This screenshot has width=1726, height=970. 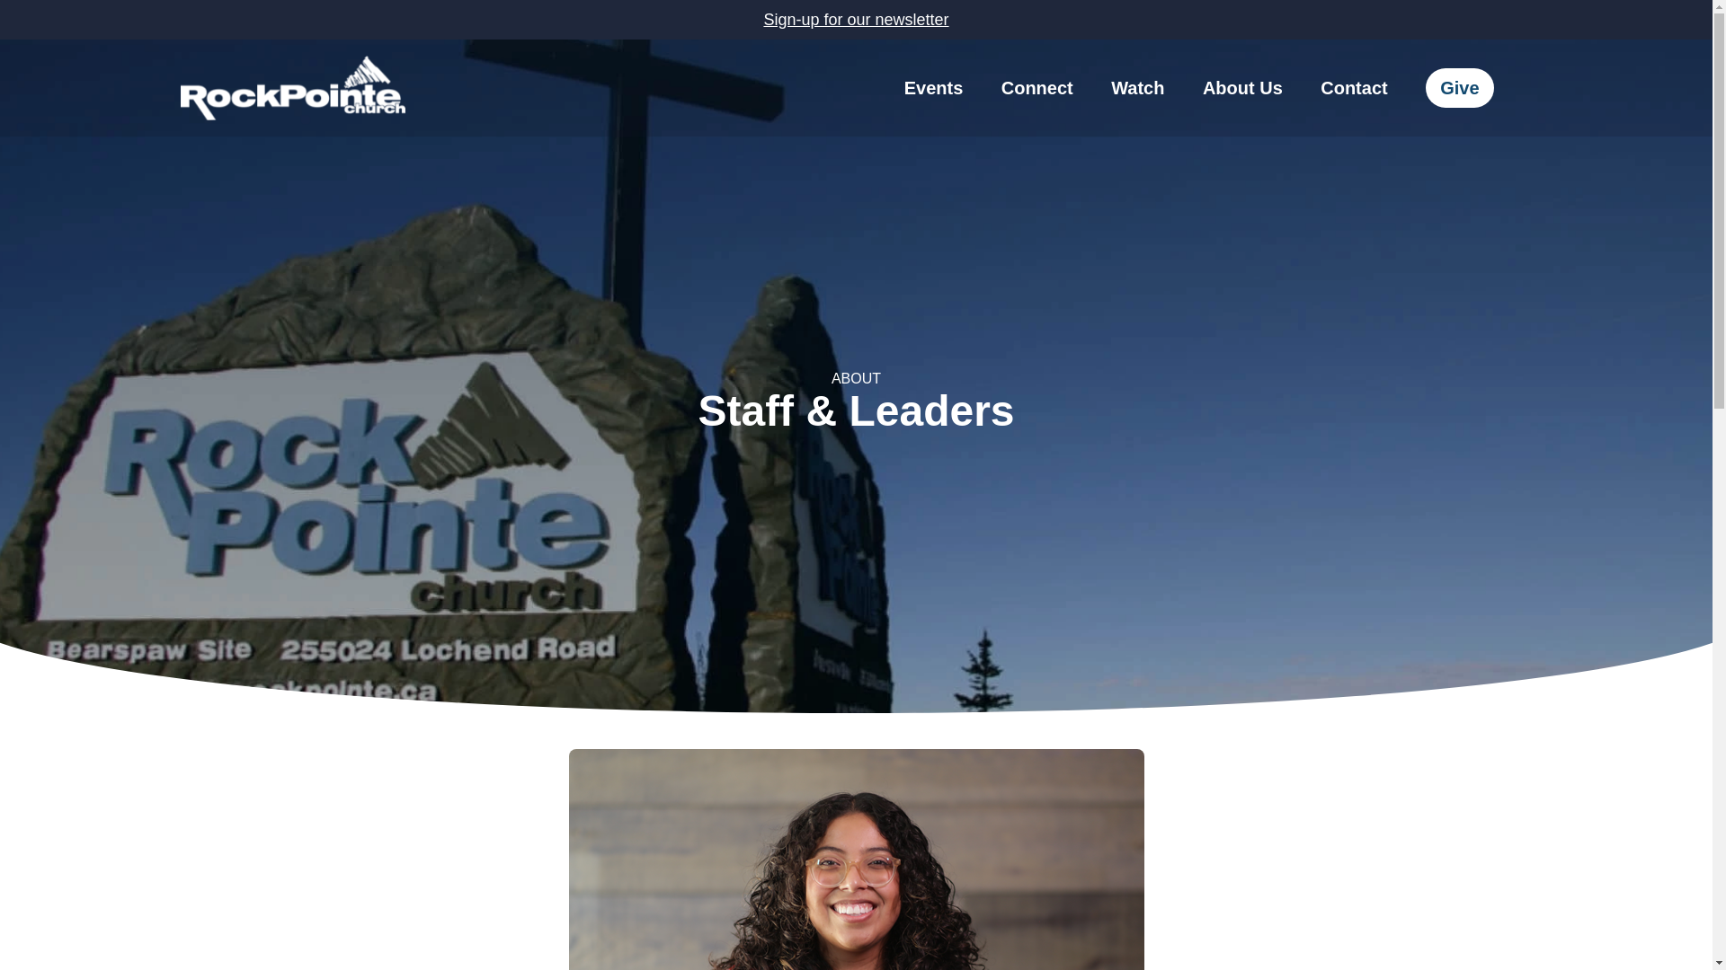 I want to click on Sign-up for our newsletter, so click(x=855, y=19).